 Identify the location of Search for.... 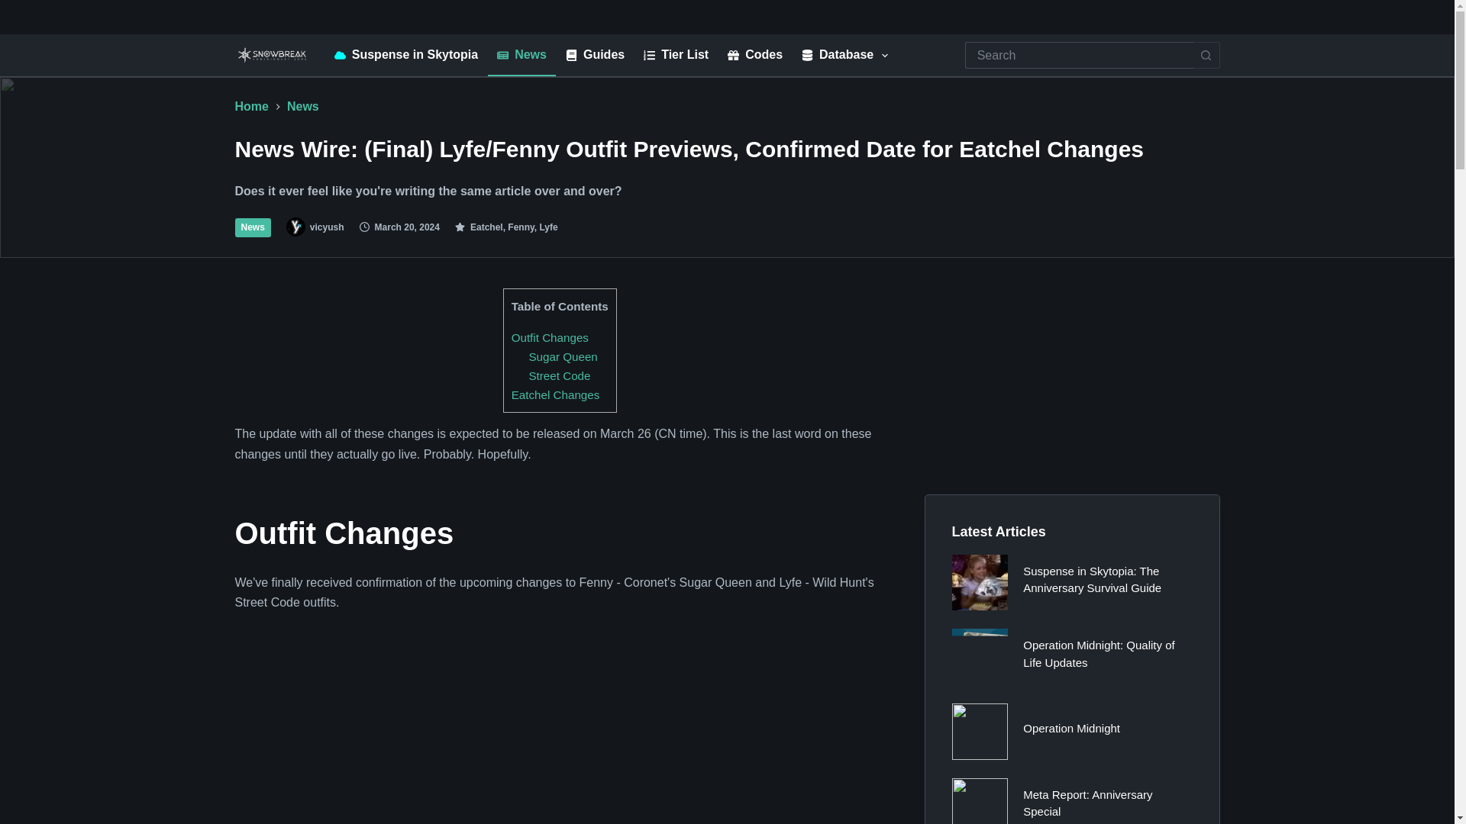
(1078, 55).